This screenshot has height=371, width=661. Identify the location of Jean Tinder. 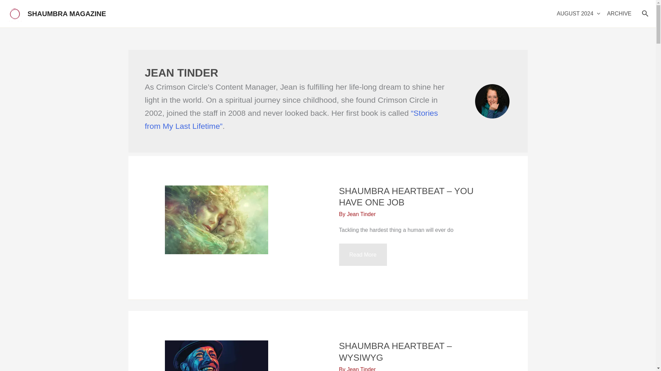
(361, 214).